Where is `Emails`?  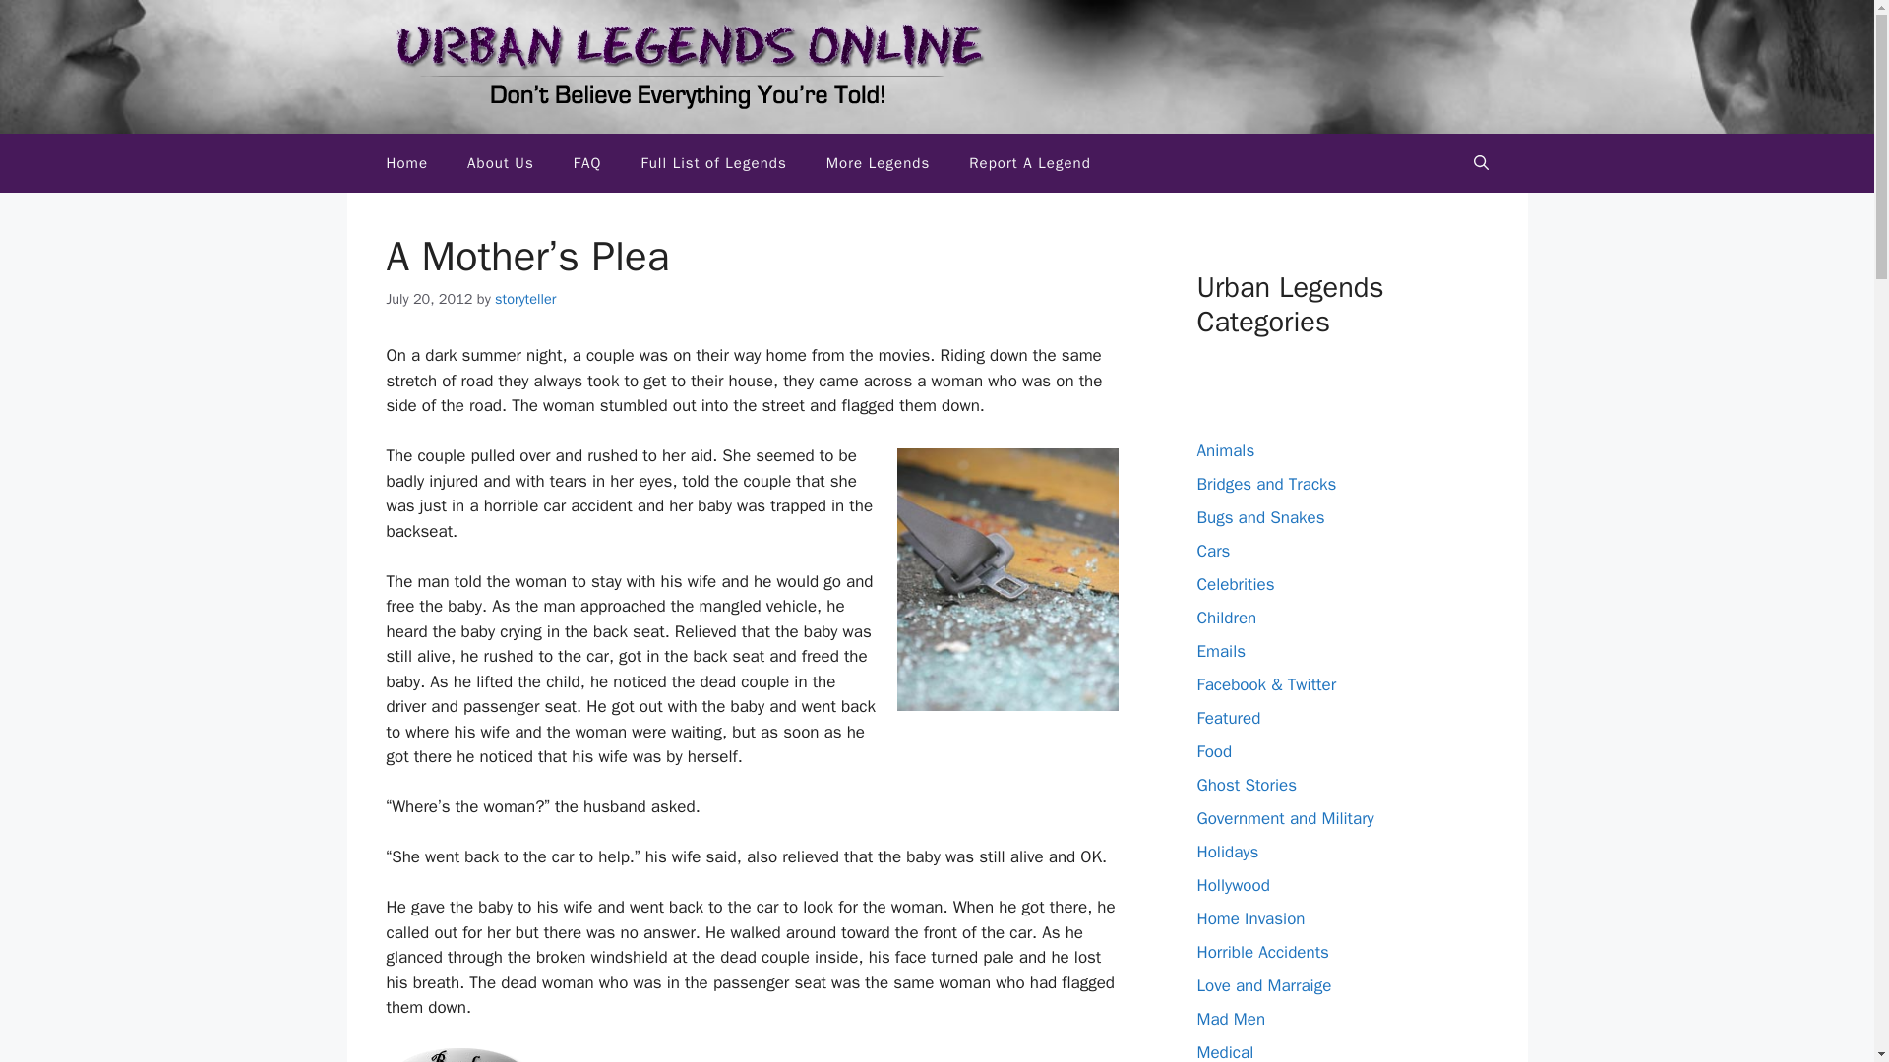 Emails is located at coordinates (1220, 651).